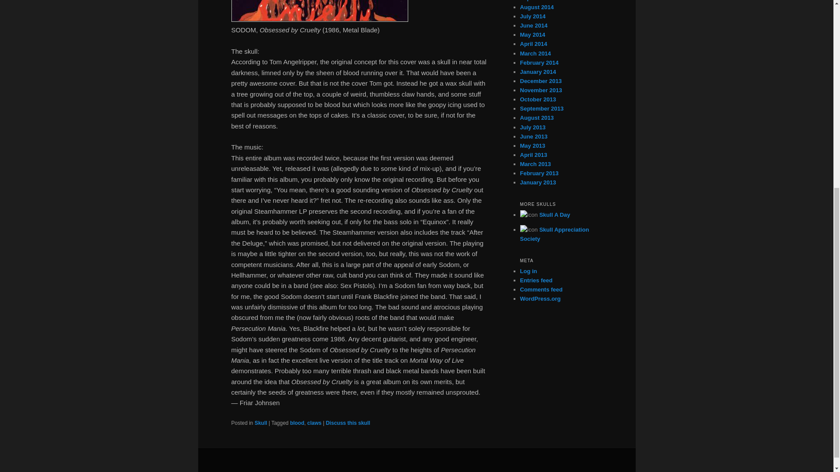 The width and height of the screenshot is (840, 472). I want to click on March 2014, so click(535, 53).